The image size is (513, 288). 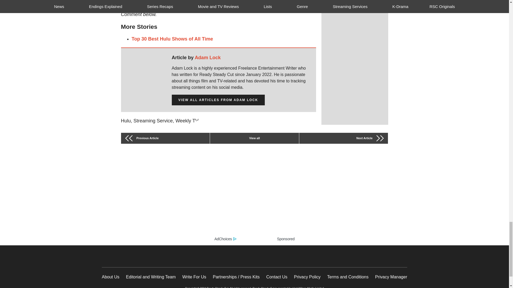 What do you see at coordinates (254, 198) in the screenshot?
I see `ad content` at bounding box center [254, 198].